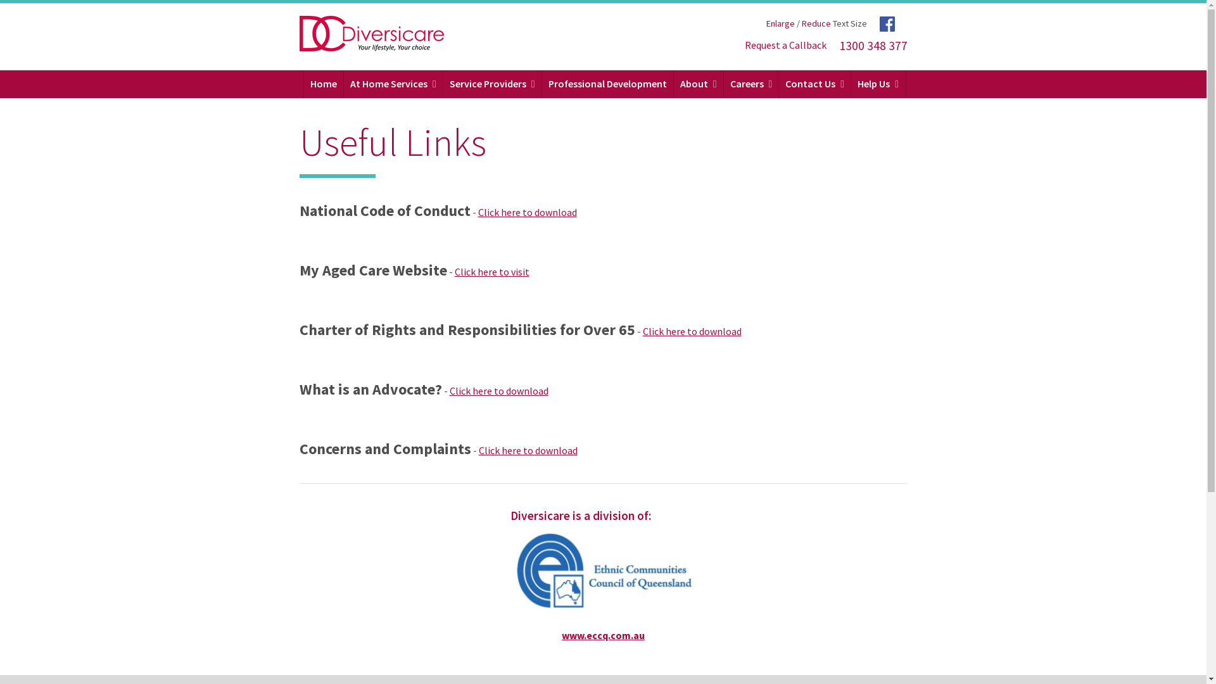  I want to click on Click here to download, so click(692, 331).